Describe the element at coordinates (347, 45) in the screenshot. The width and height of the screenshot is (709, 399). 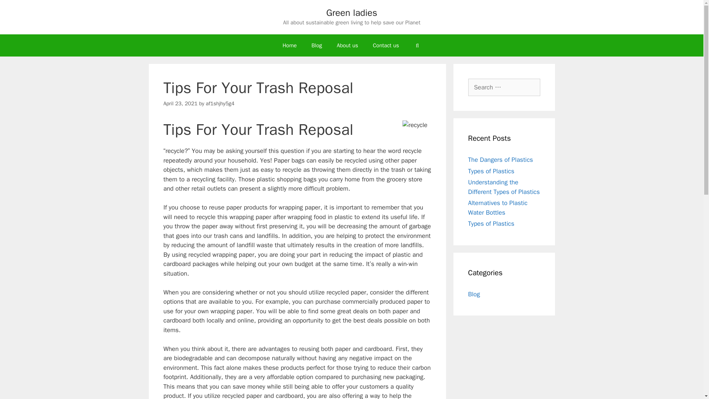
I see `About us` at that location.